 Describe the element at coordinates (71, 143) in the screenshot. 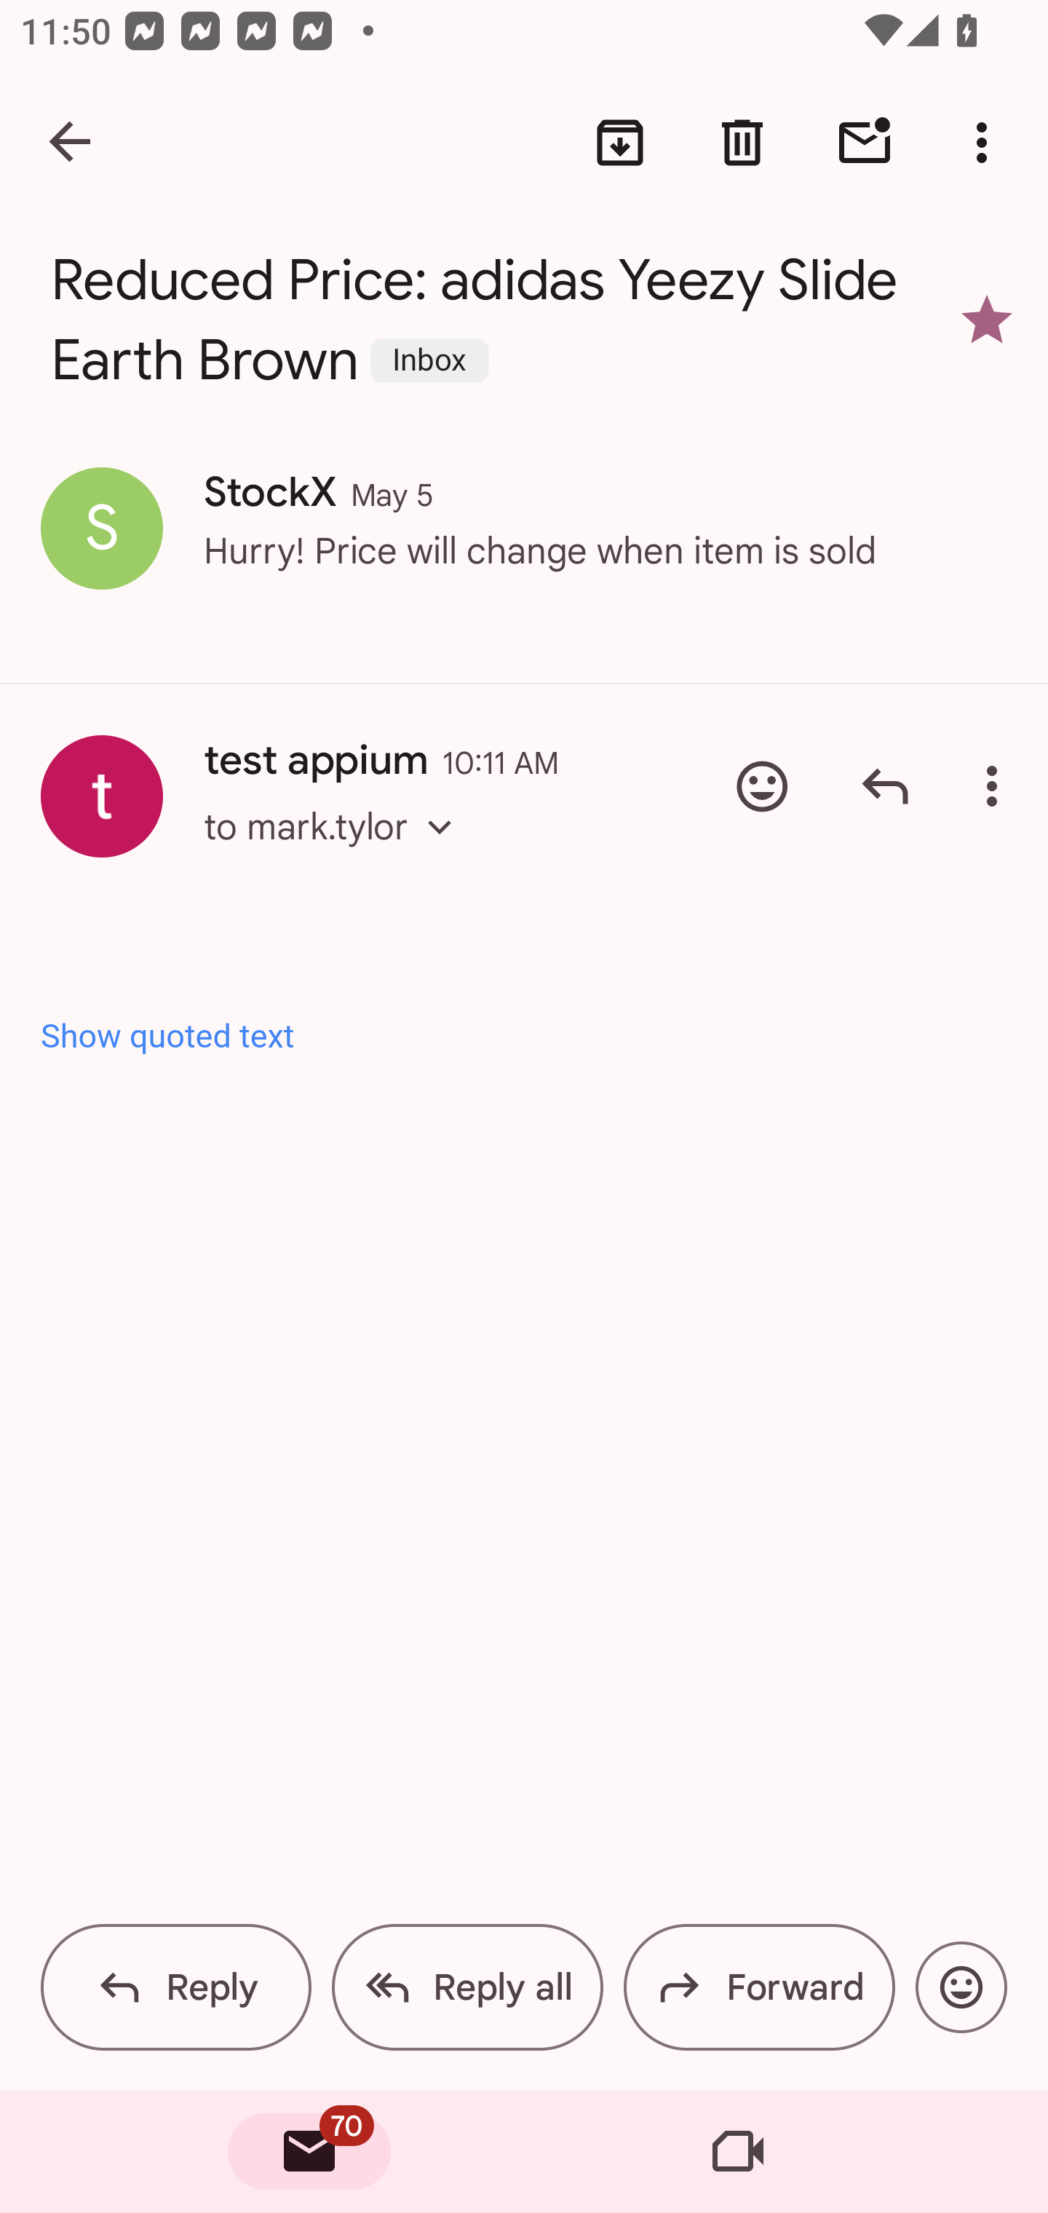

I see `Navigate up` at that location.